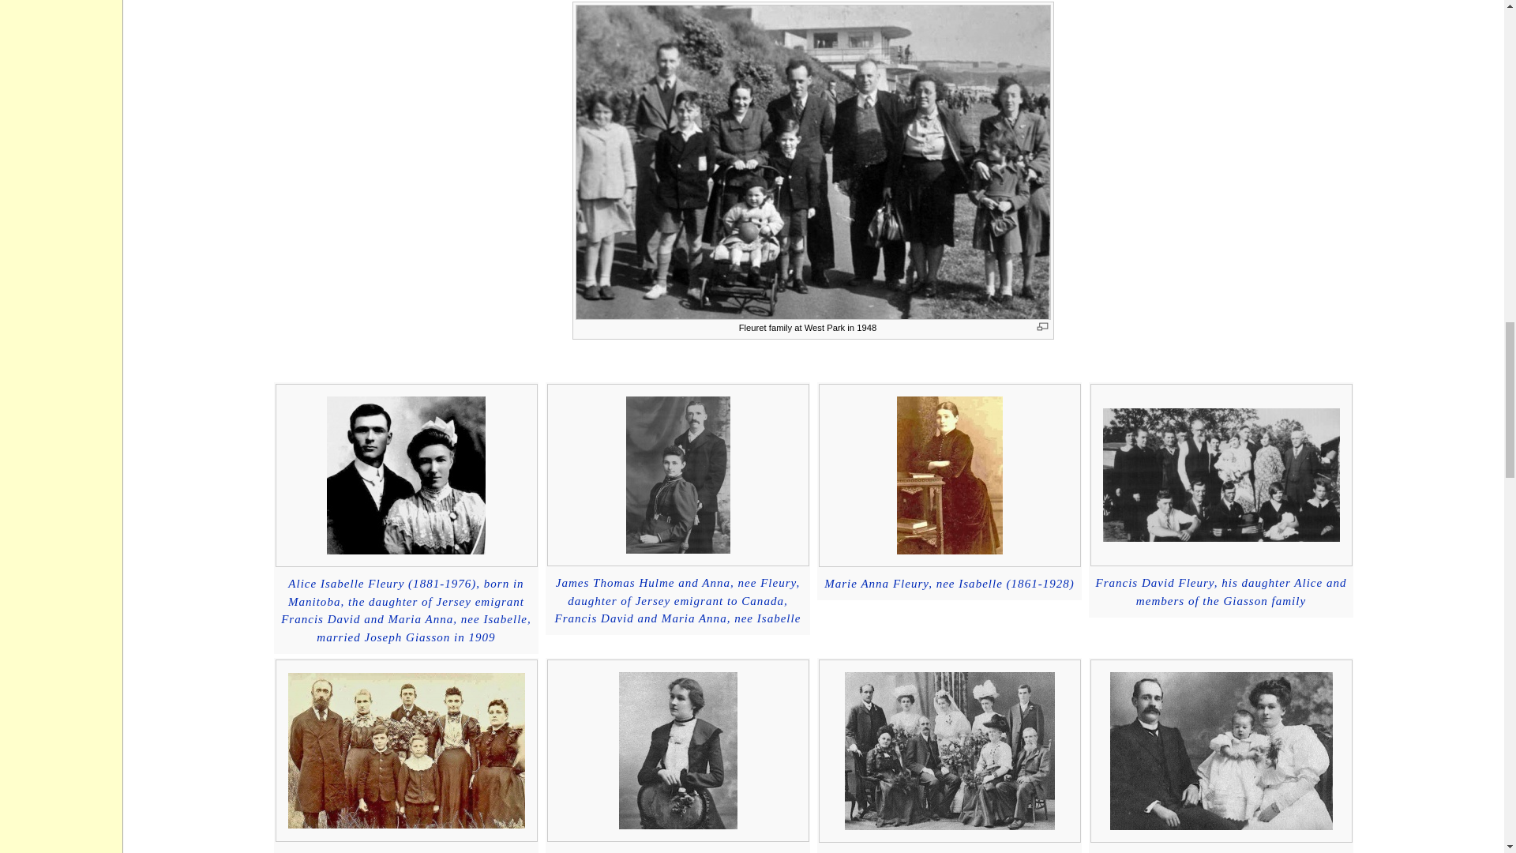 This screenshot has height=853, width=1516. Describe the element at coordinates (1042, 327) in the screenshot. I see `Enlarge` at that location.